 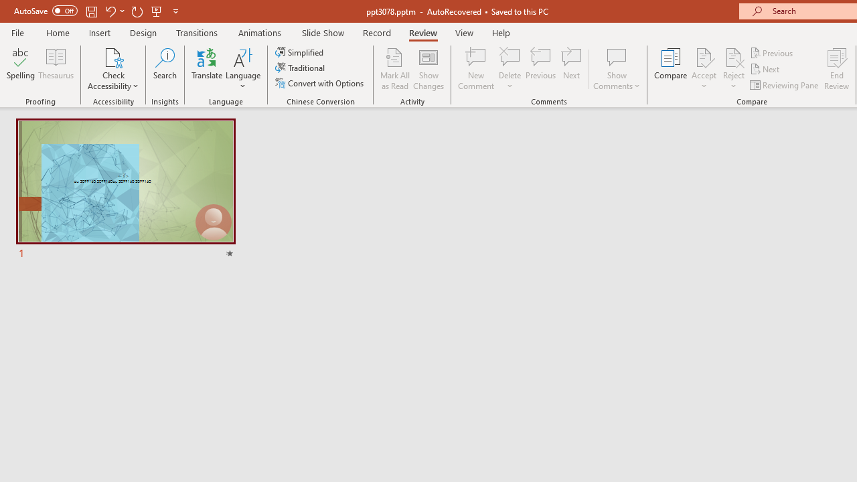 What do you see at coordinates (56, 68) in the screenshot?
I see `Thesaurus...` at bounding box center [56, 68].